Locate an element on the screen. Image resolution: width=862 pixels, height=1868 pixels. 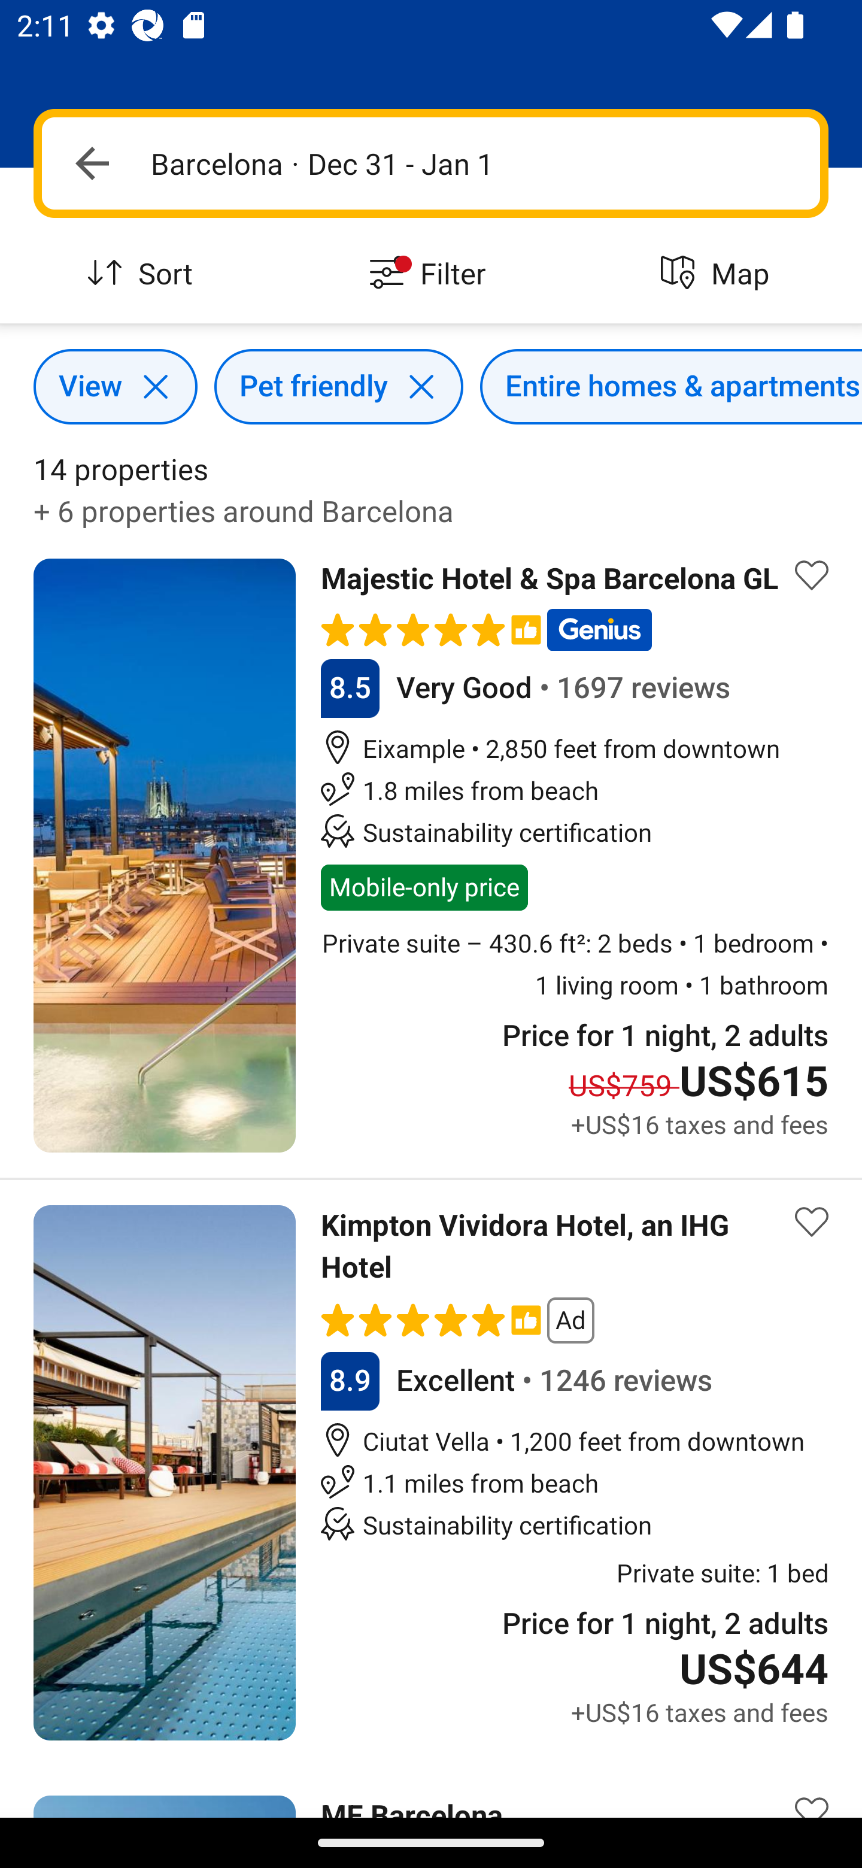
Navigate up is located at coordinates (92, 163).